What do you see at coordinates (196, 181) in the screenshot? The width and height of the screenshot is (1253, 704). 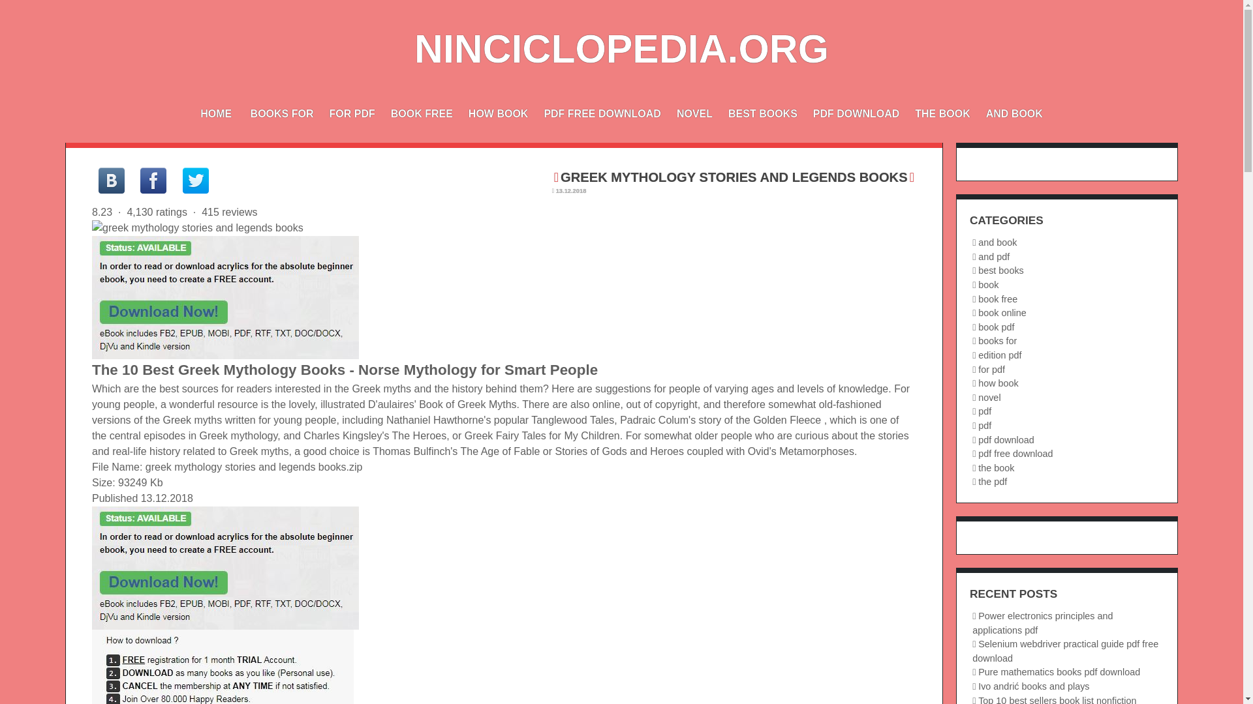 I see `Twitter` at bounding box center [196, 181].